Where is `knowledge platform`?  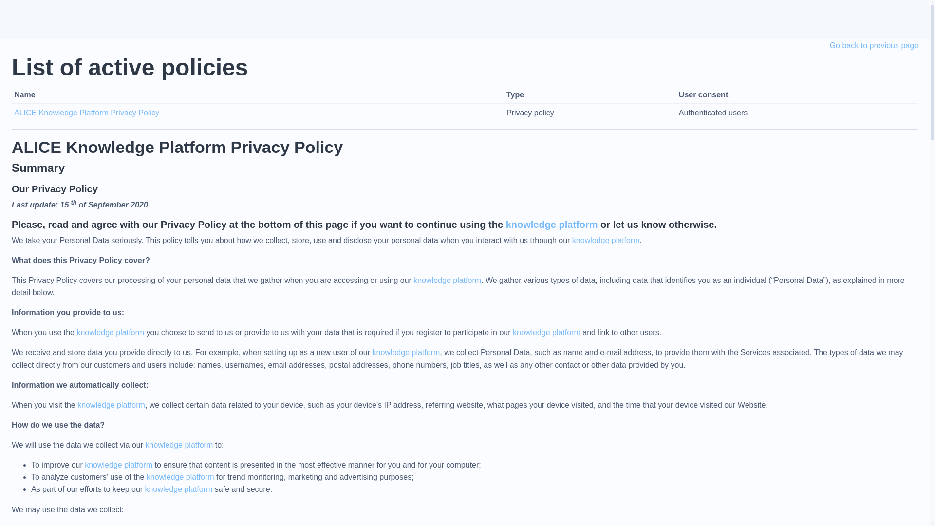 knowledge platform is located at coordinates (180, 477).